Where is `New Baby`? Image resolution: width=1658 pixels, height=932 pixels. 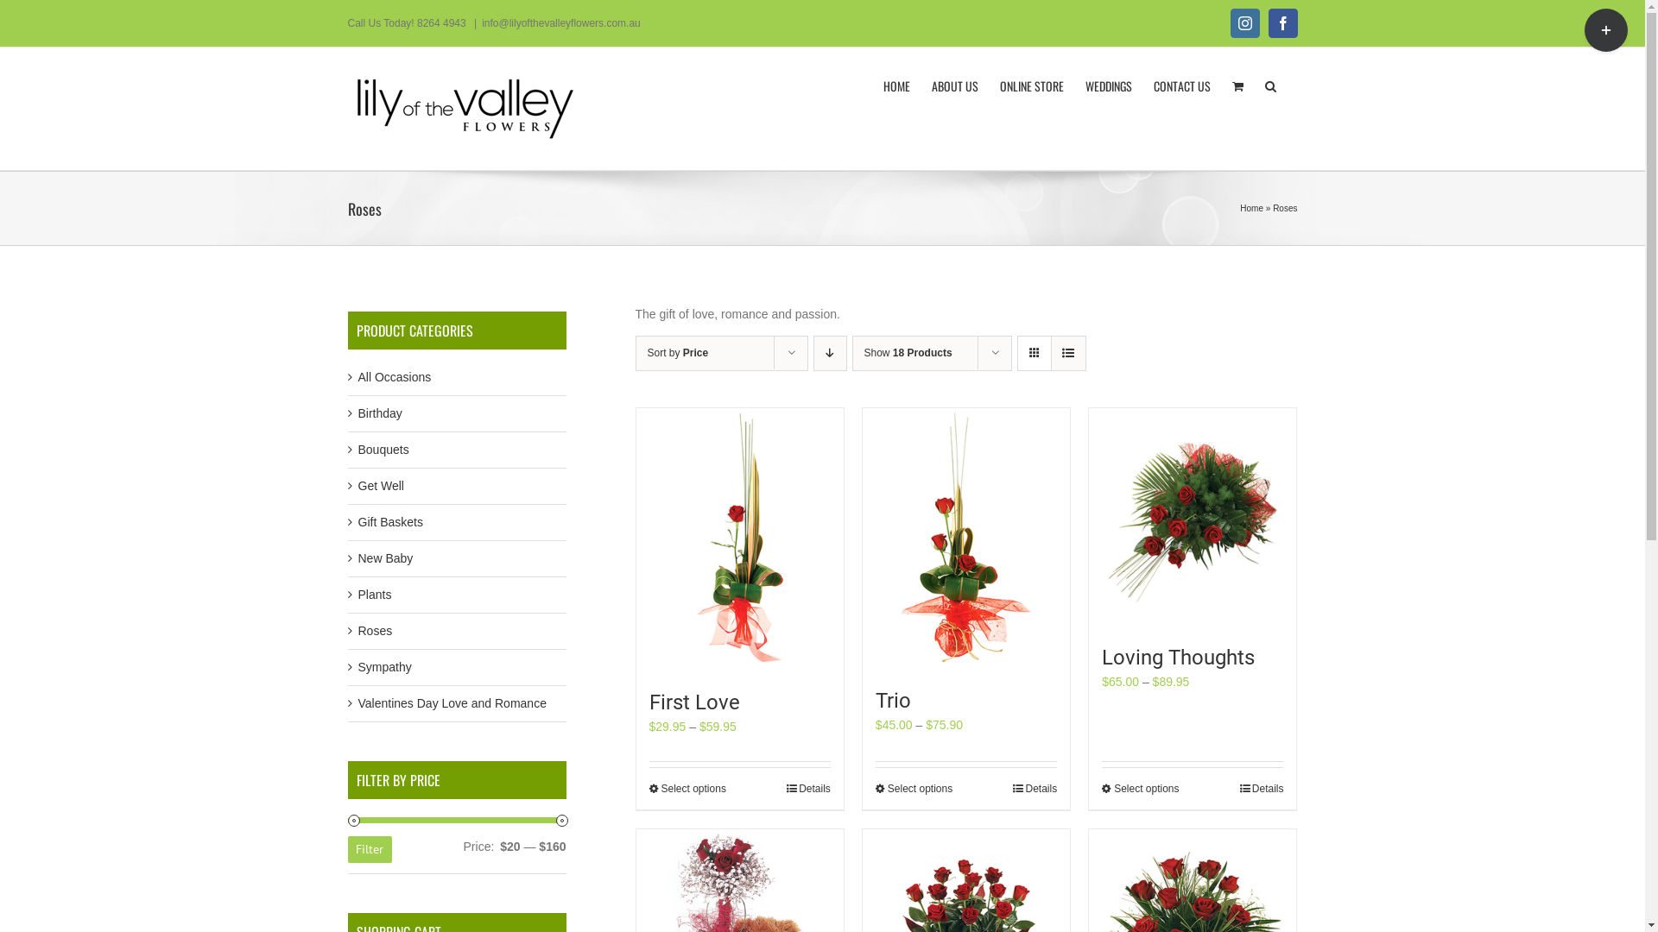 New Baby is located at coordinates (385, 558).